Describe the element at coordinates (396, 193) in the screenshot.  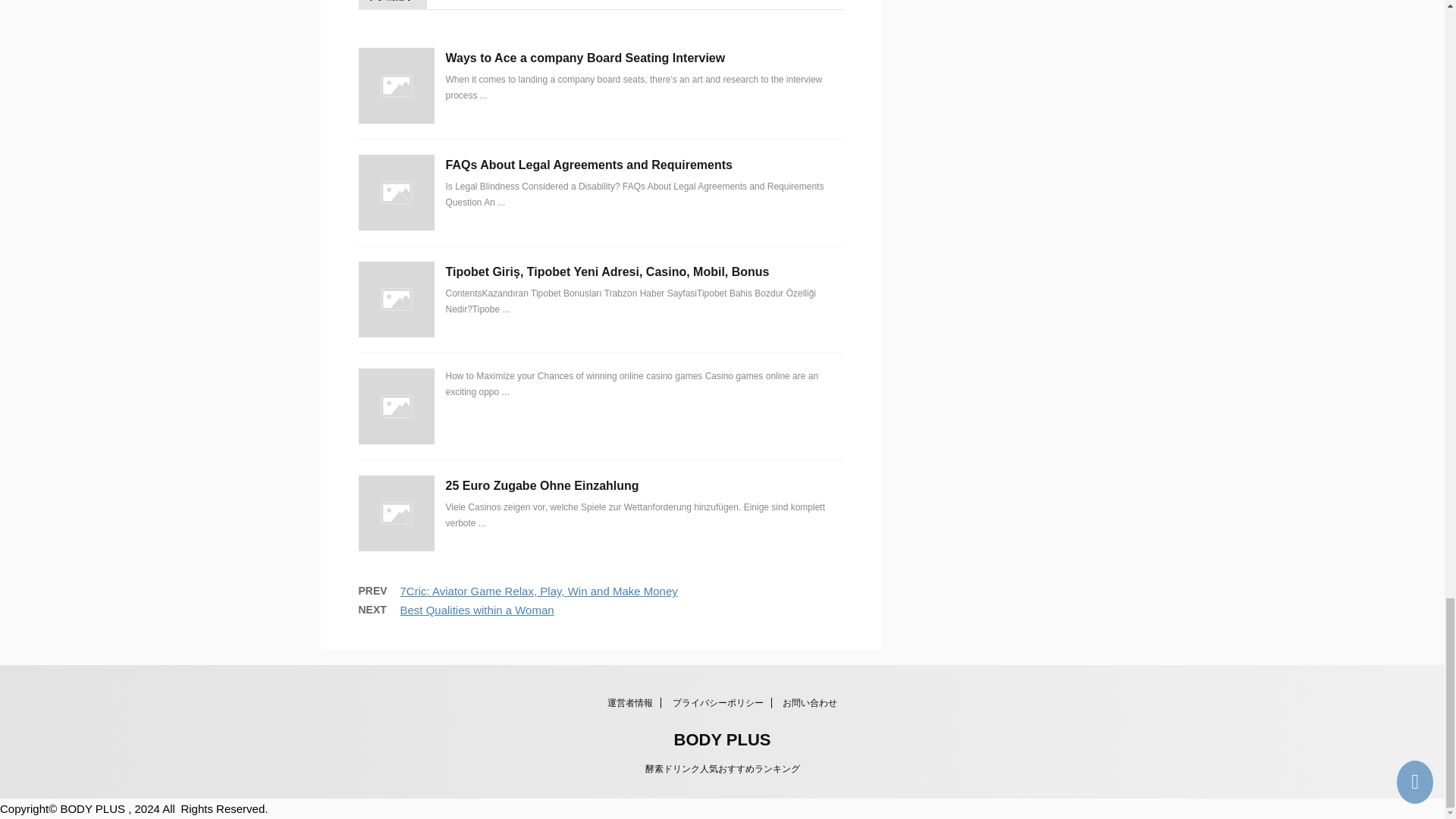
I see `no image` at that location.